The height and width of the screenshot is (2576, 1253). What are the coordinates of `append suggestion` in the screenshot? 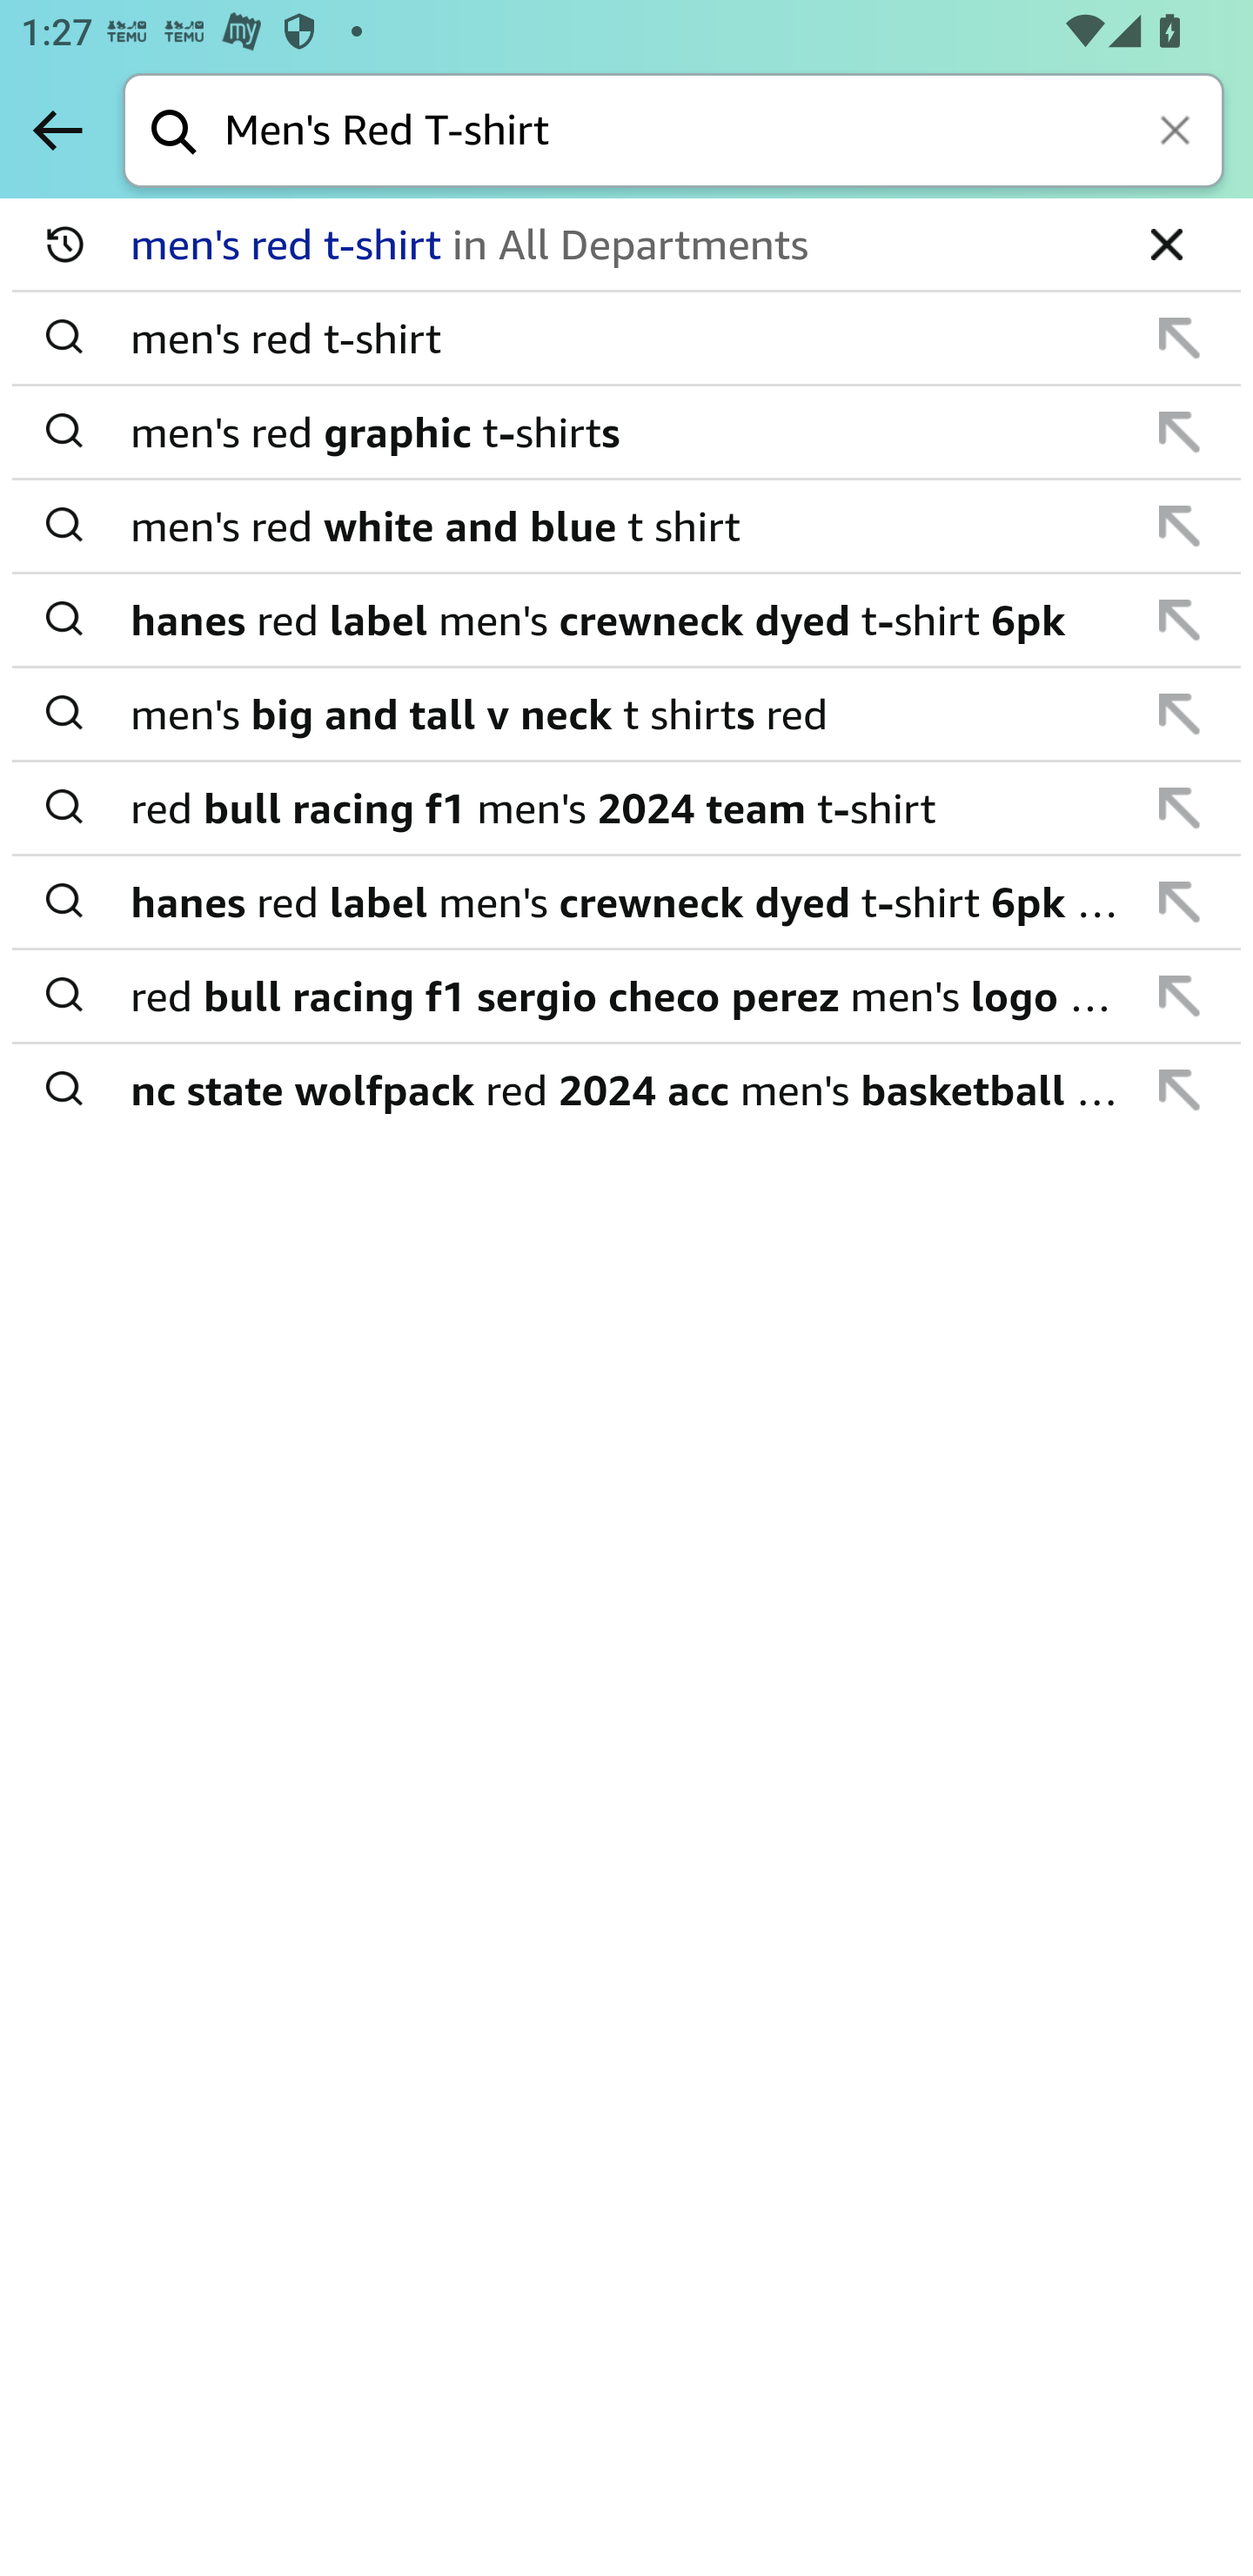 It's located at (1180, 996).